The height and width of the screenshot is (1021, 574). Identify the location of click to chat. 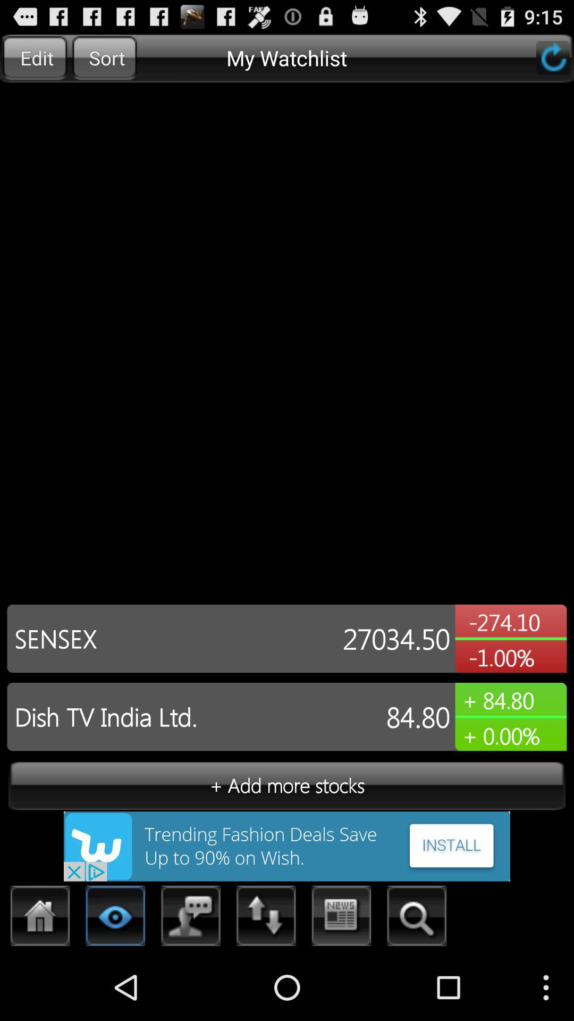
(191, 919).